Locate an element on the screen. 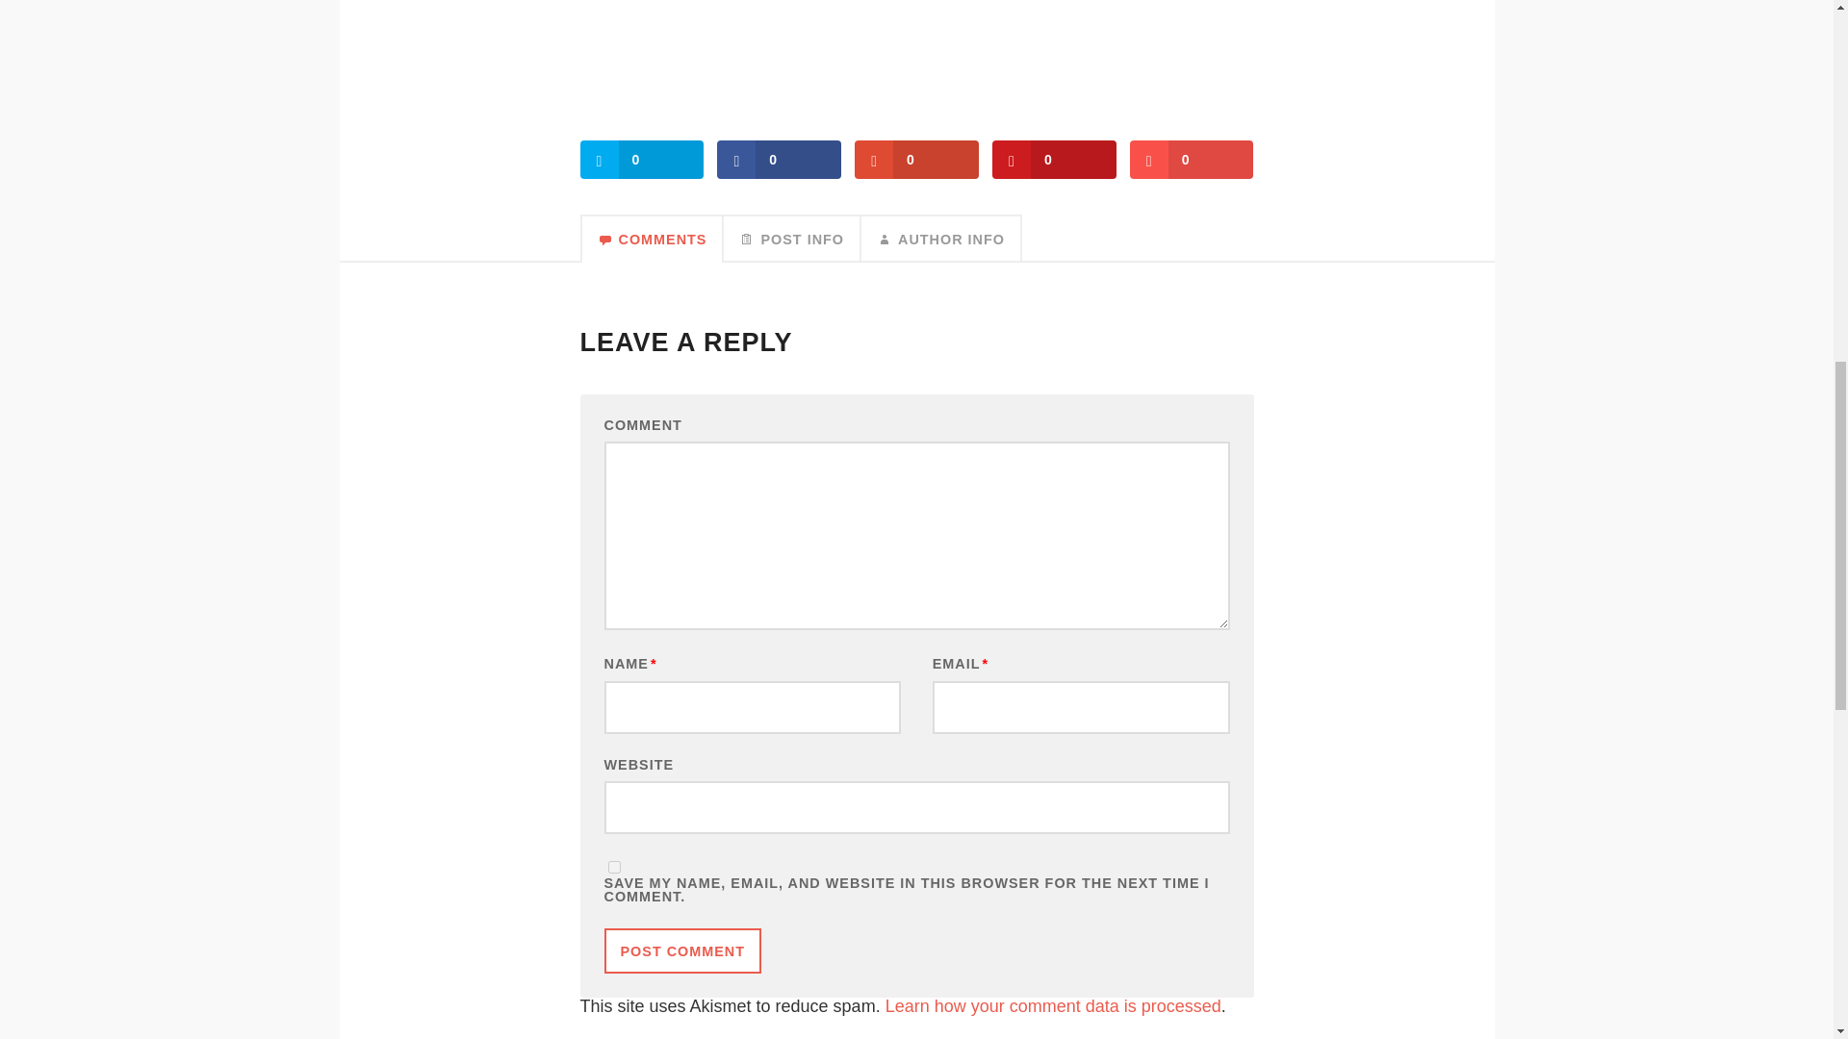 The image size is (1848, 1039). Post Comment is located at coordinates (682, 950).